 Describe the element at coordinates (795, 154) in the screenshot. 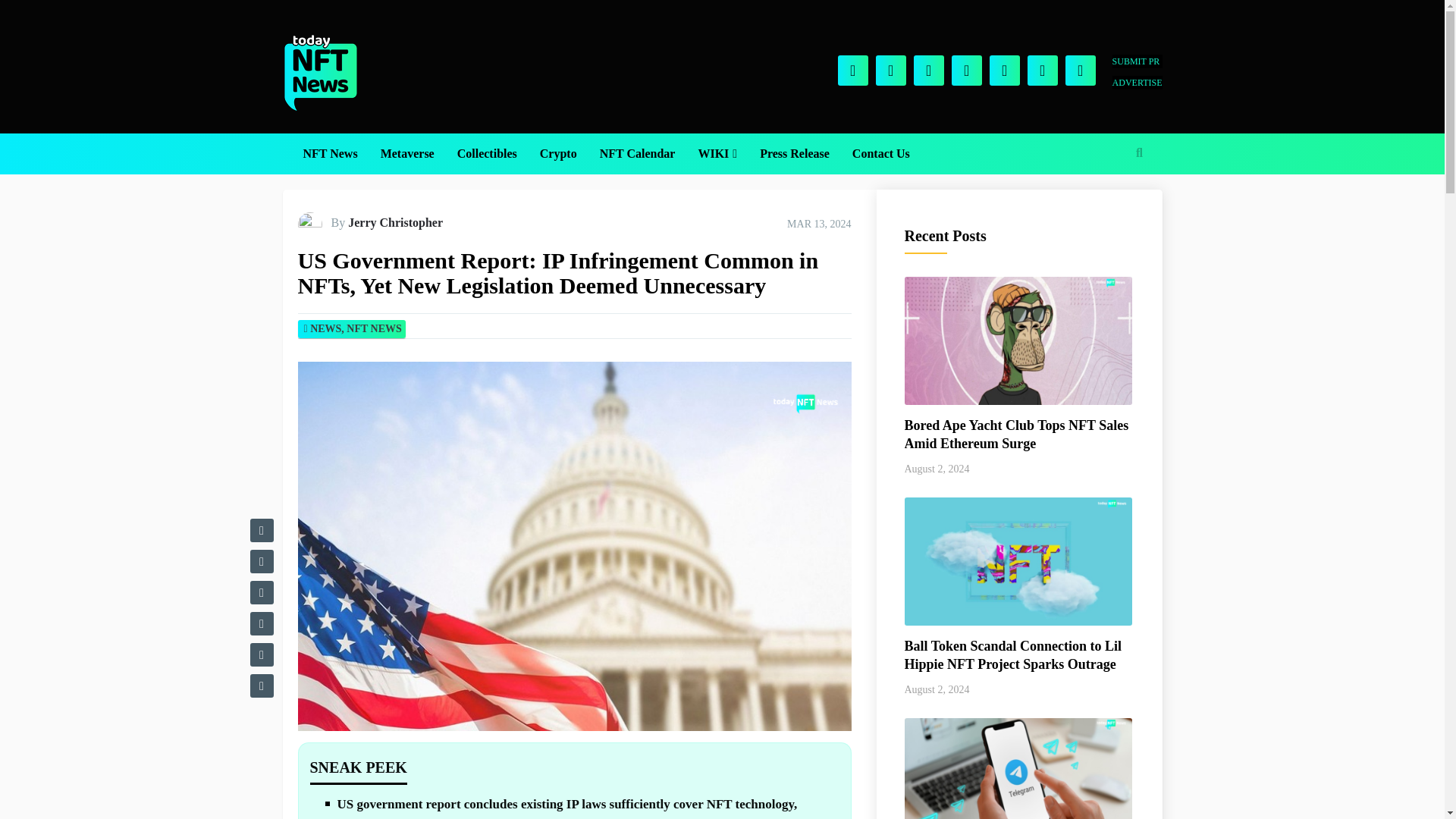

I see `Press Release` at that location.